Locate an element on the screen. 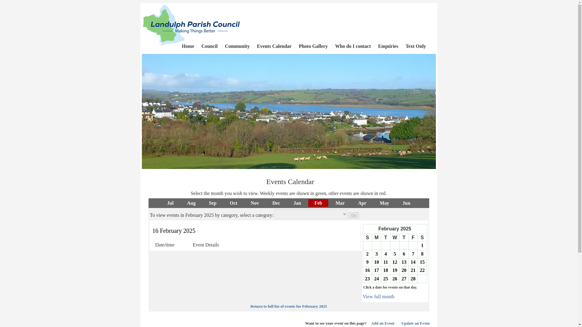 The height and width of the screenshot is (327, 582). Aug is located at coordinates (191, 203).